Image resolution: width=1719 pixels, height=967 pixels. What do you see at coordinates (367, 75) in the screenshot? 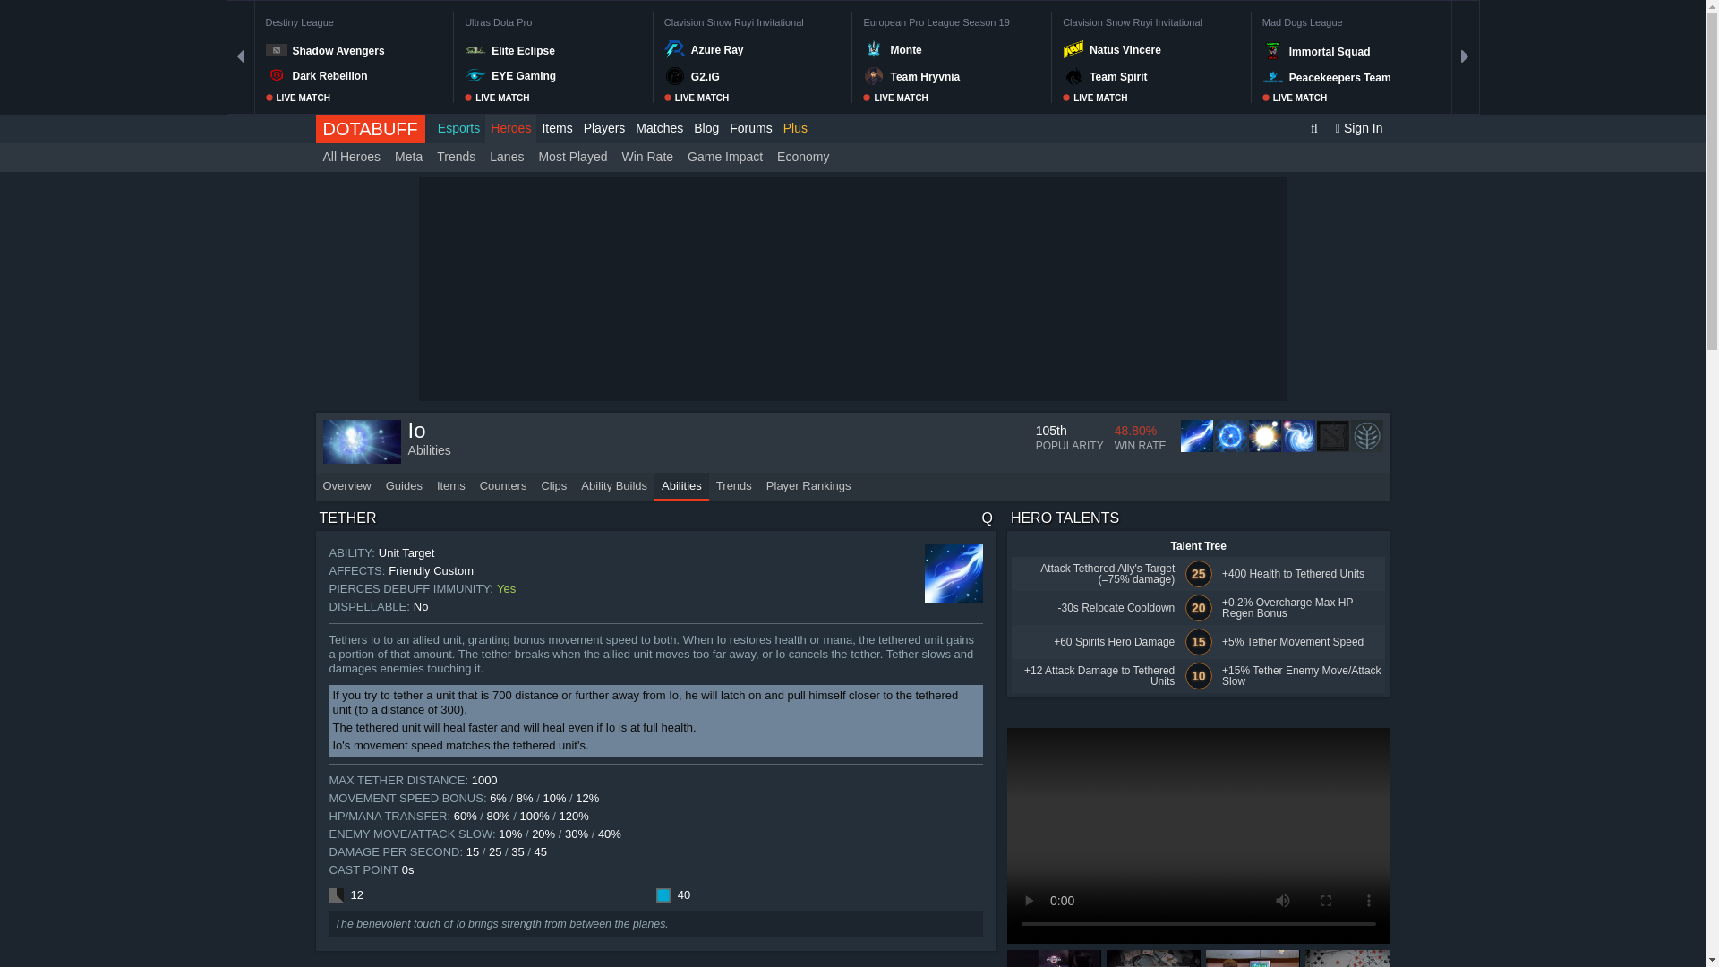
I see `Dark Rebellion` at bounding box center [367, 75].